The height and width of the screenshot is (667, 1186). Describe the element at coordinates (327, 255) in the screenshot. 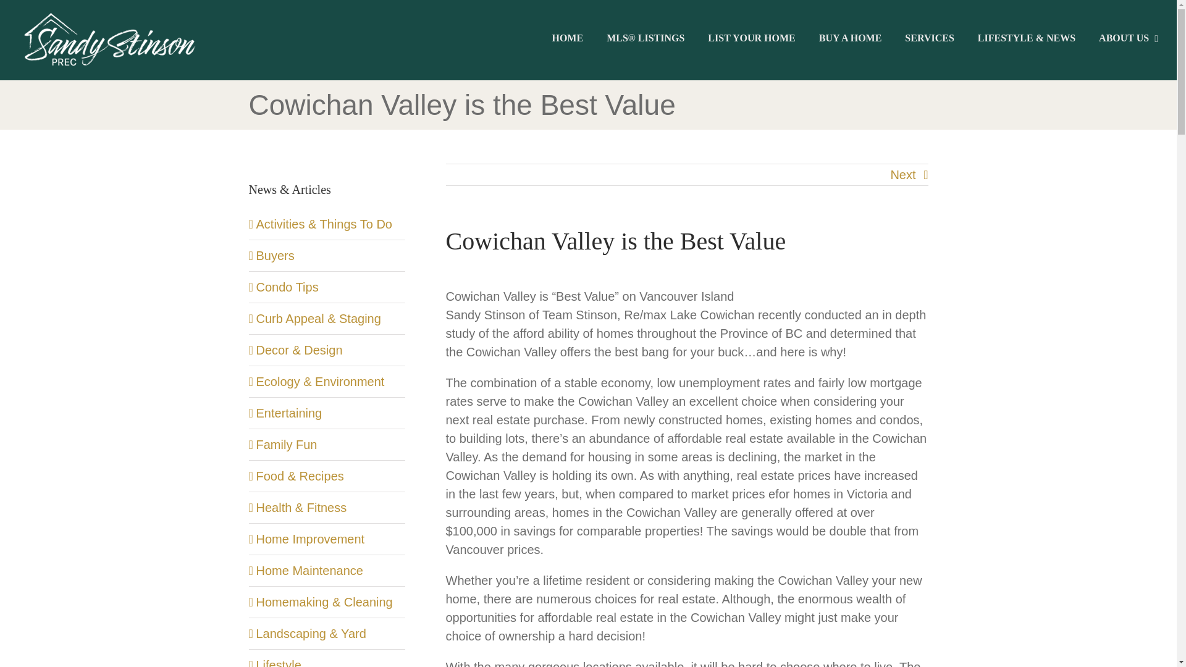

I see `Buyers` at that location.